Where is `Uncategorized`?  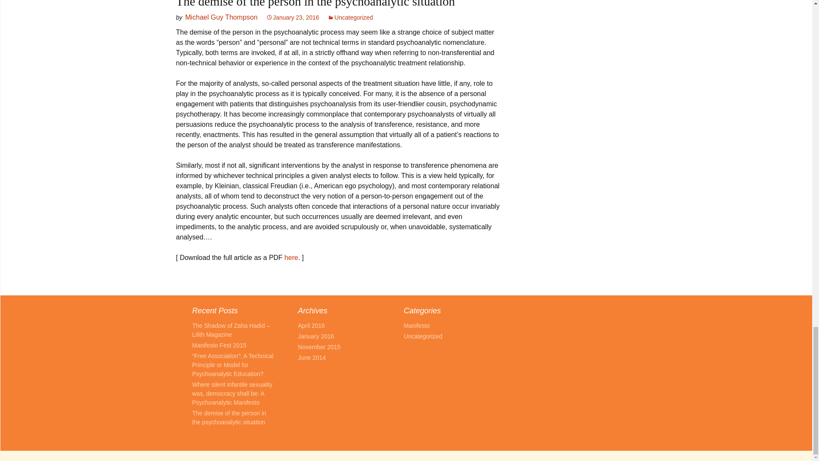
Uncategorized is located at coordinates (350, 17).